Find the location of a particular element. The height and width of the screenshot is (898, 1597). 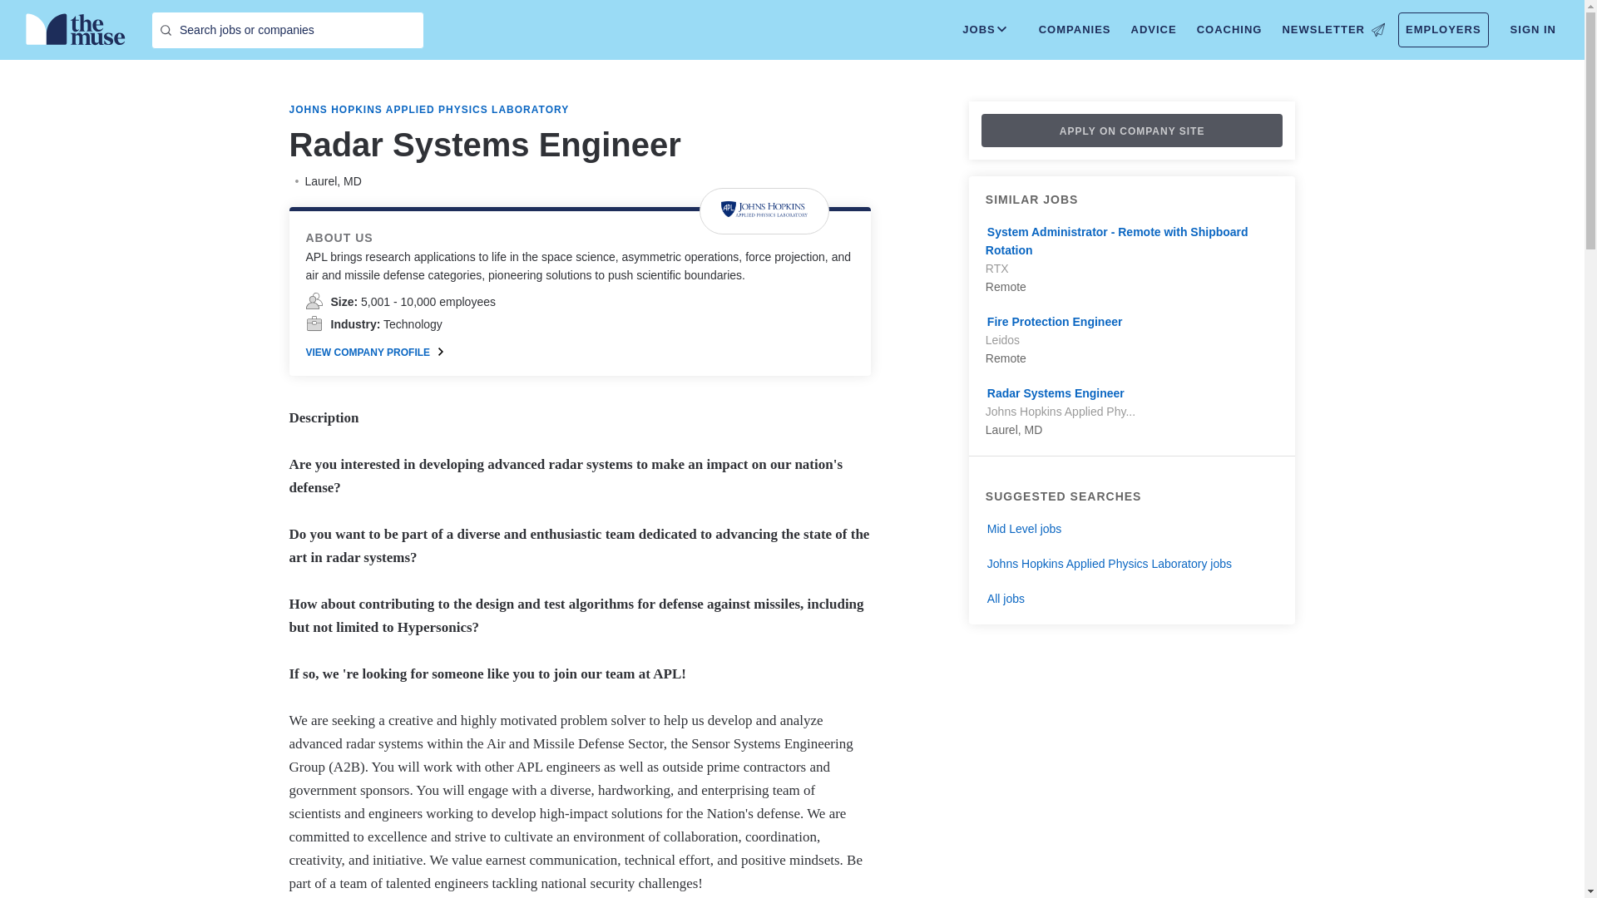

ADVICE is located at coordinates (1153, 30).